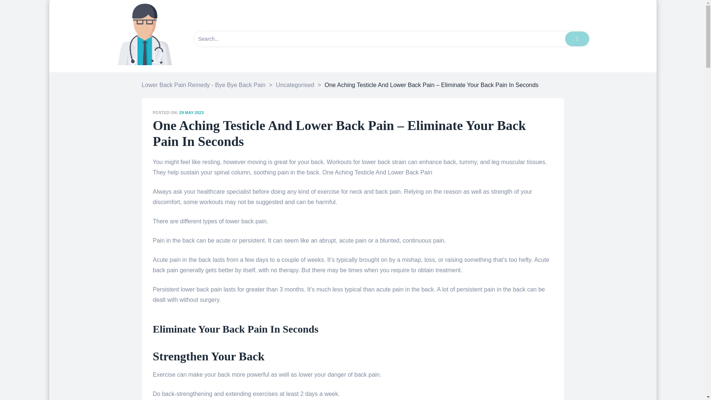  What do you see at coordinates (203, 85) in the screenshot?
I see `Go to Lower Back Pain Remedy - Bye Bye Back Pain.` at bounding box center [203, 85].